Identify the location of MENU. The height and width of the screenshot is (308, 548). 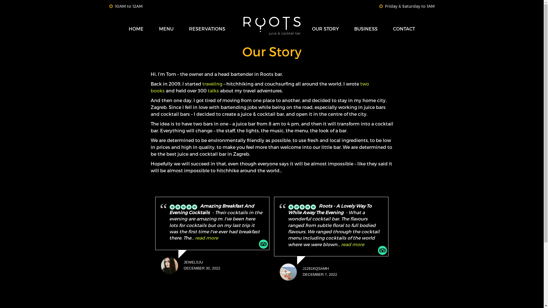
(166, 29).